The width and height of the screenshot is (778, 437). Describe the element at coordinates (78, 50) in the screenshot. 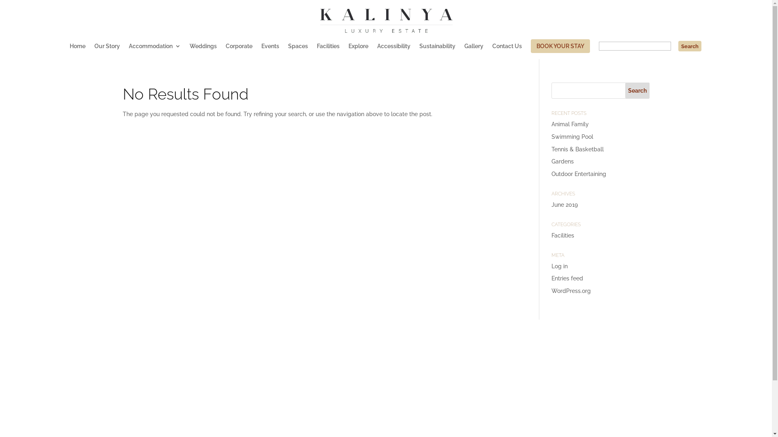

I see `Home` at that location.